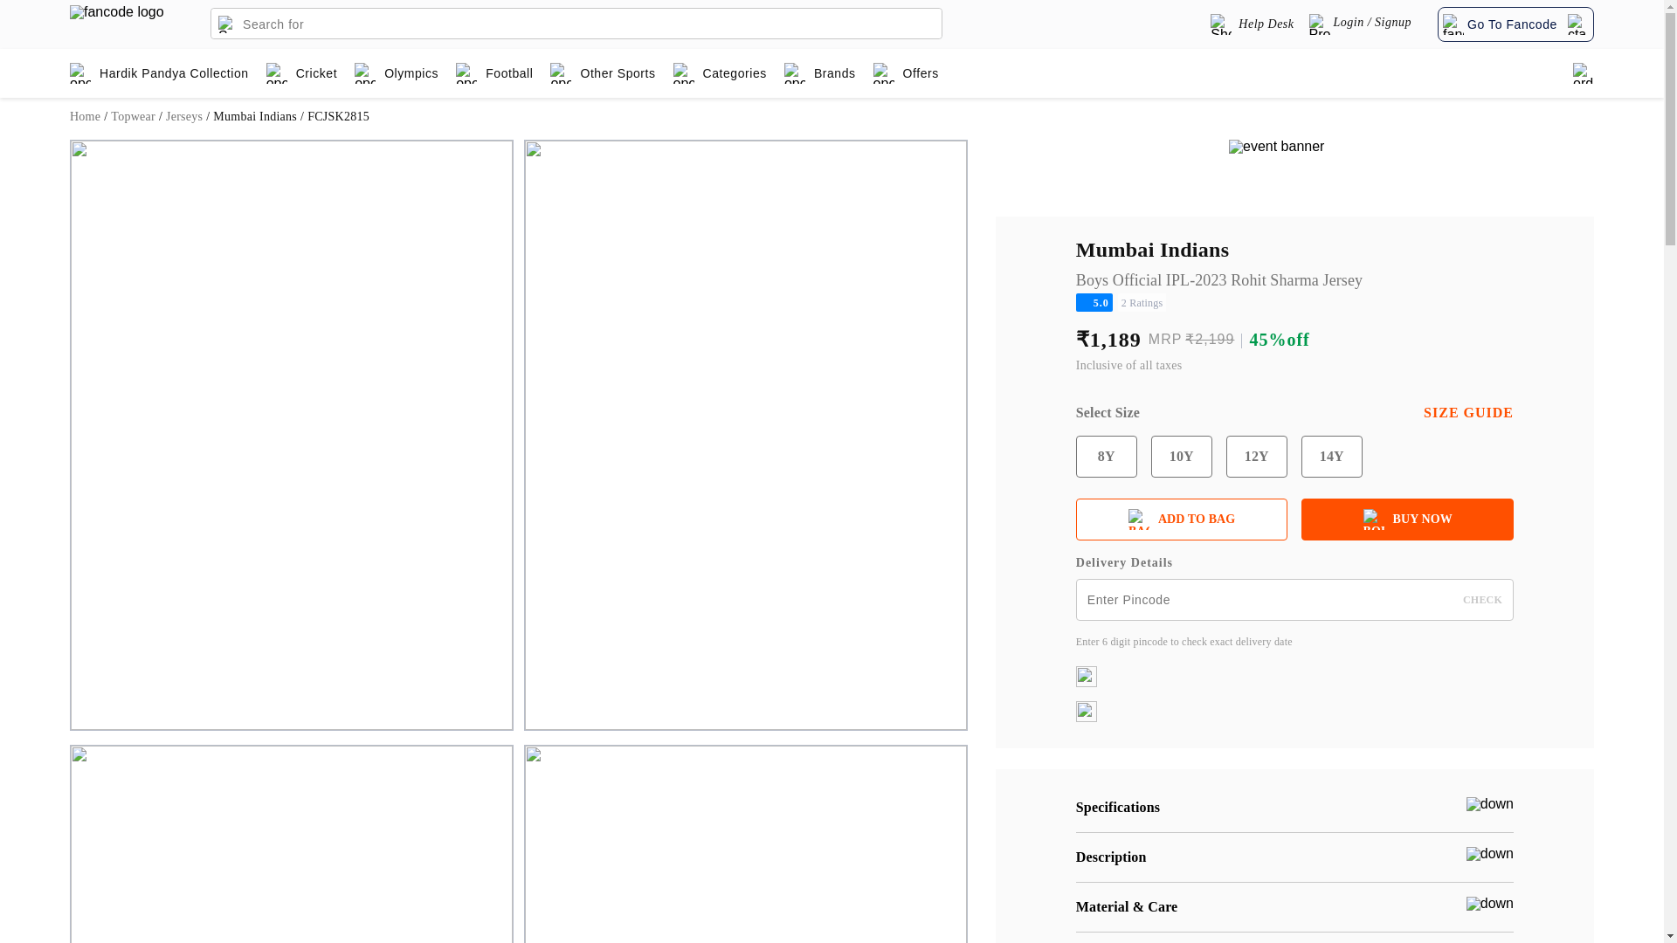 The image size is (1677, 943). What do you see at coordinates (1252, 24) in the screenshot?
I see `Help Desk` at bounding box center [1252, 24].